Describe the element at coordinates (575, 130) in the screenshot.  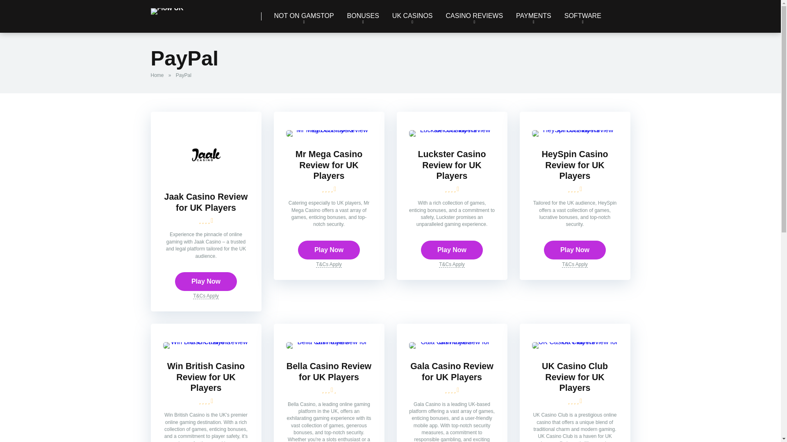
I see `HeySpin Casino Review for UK Players` at that location.